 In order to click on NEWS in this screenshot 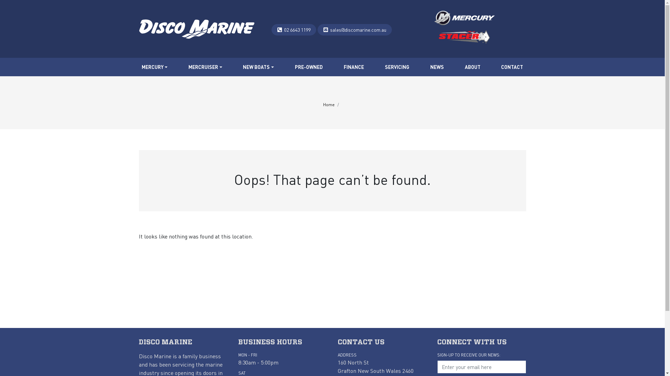, I will do `click(437, 67)`.